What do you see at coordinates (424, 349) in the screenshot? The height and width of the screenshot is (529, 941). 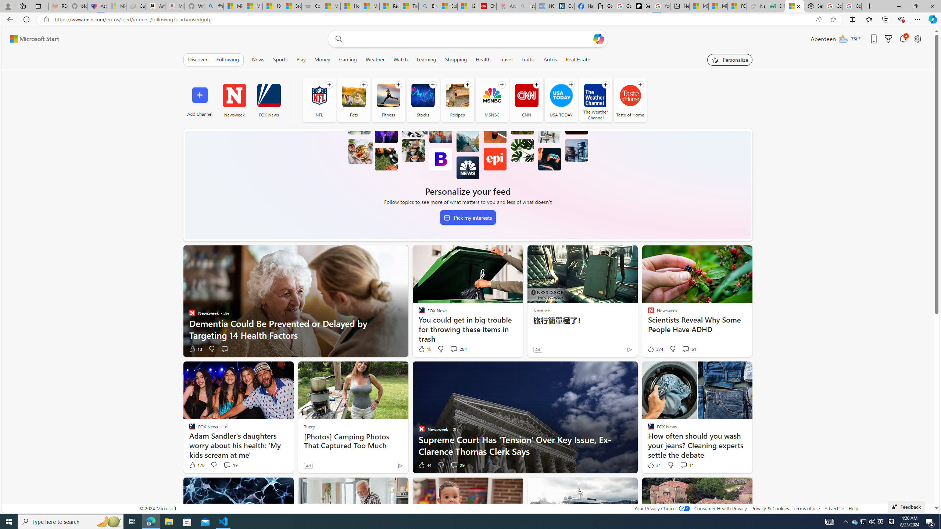 I see `1k Like` at bounding box center [424, 349].